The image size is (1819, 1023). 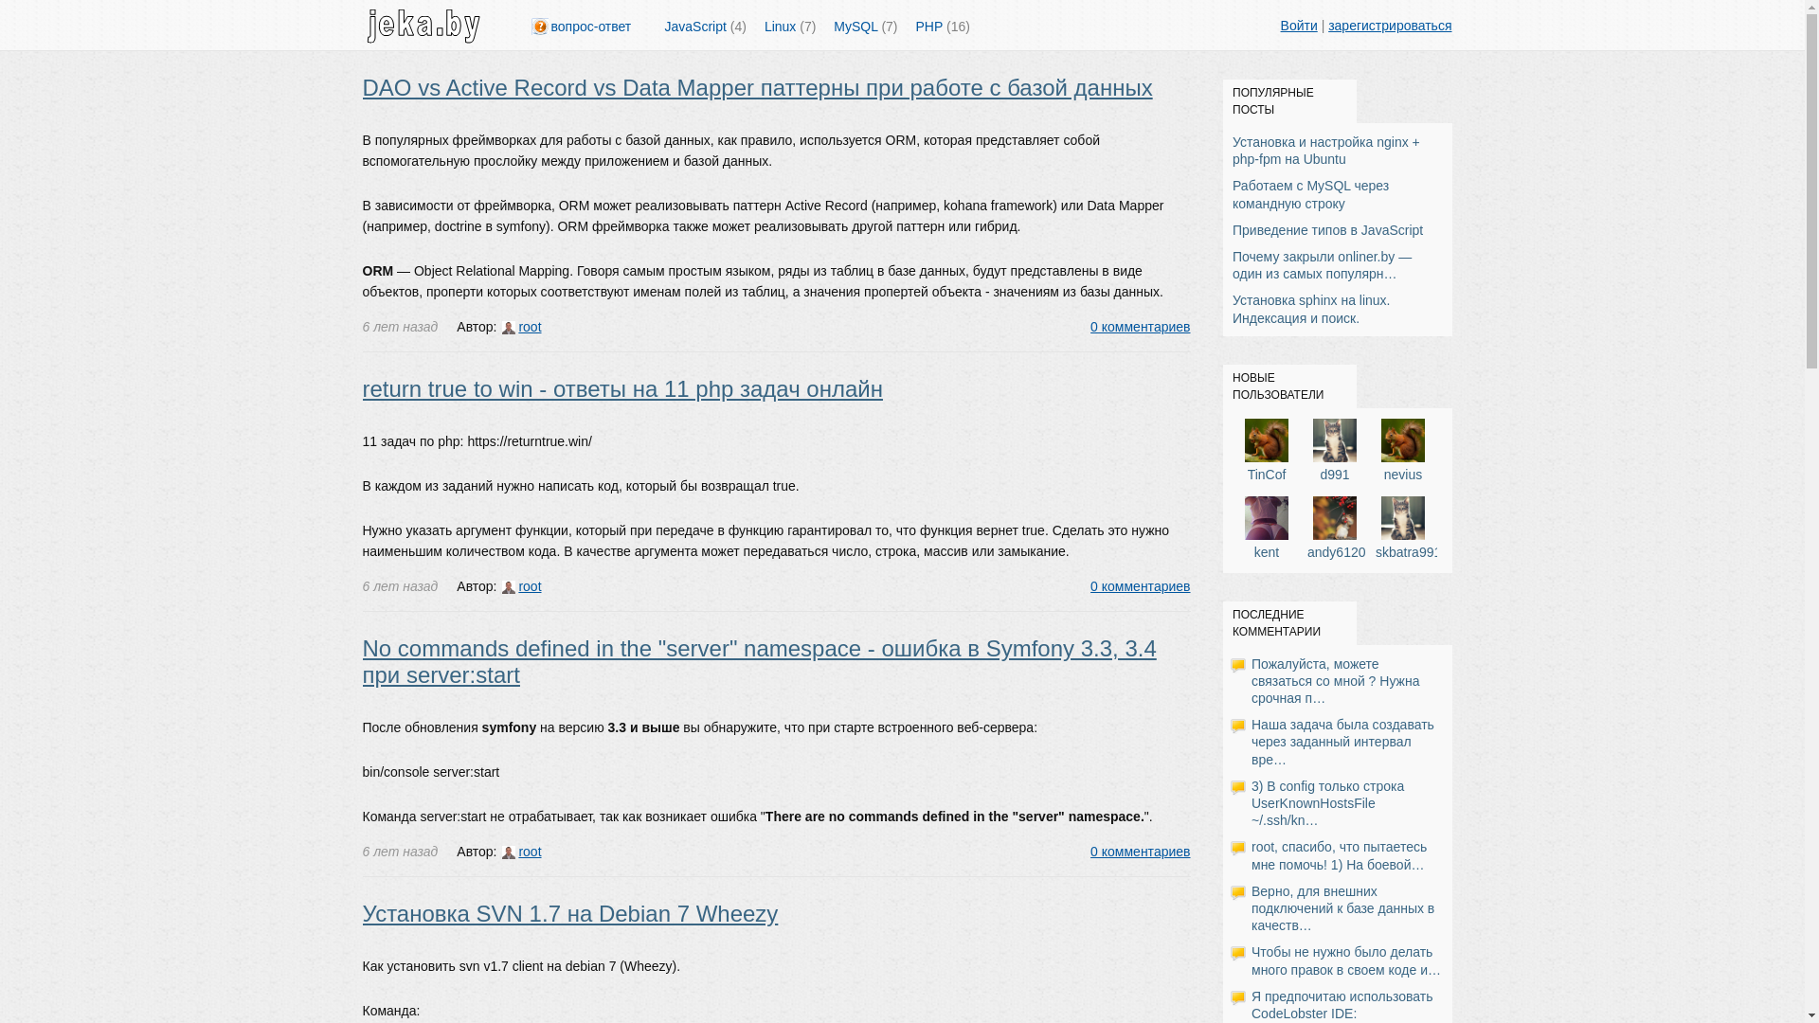 I want to click on Linux (7), so click(x=790, y=27).